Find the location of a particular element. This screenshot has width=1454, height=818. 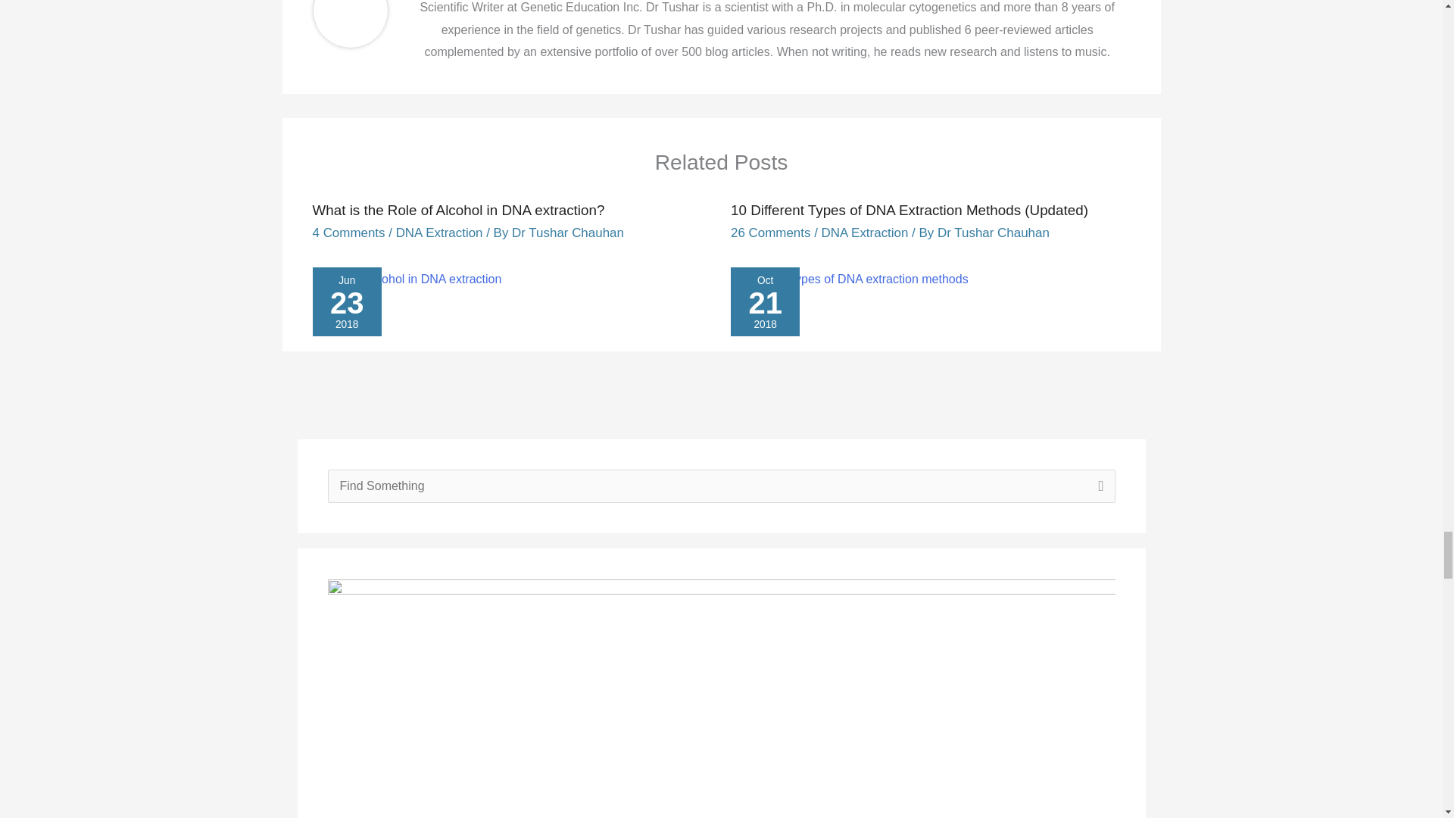

View all posts by Dr Tushar Chauhan is located at coordinates (994, 233).